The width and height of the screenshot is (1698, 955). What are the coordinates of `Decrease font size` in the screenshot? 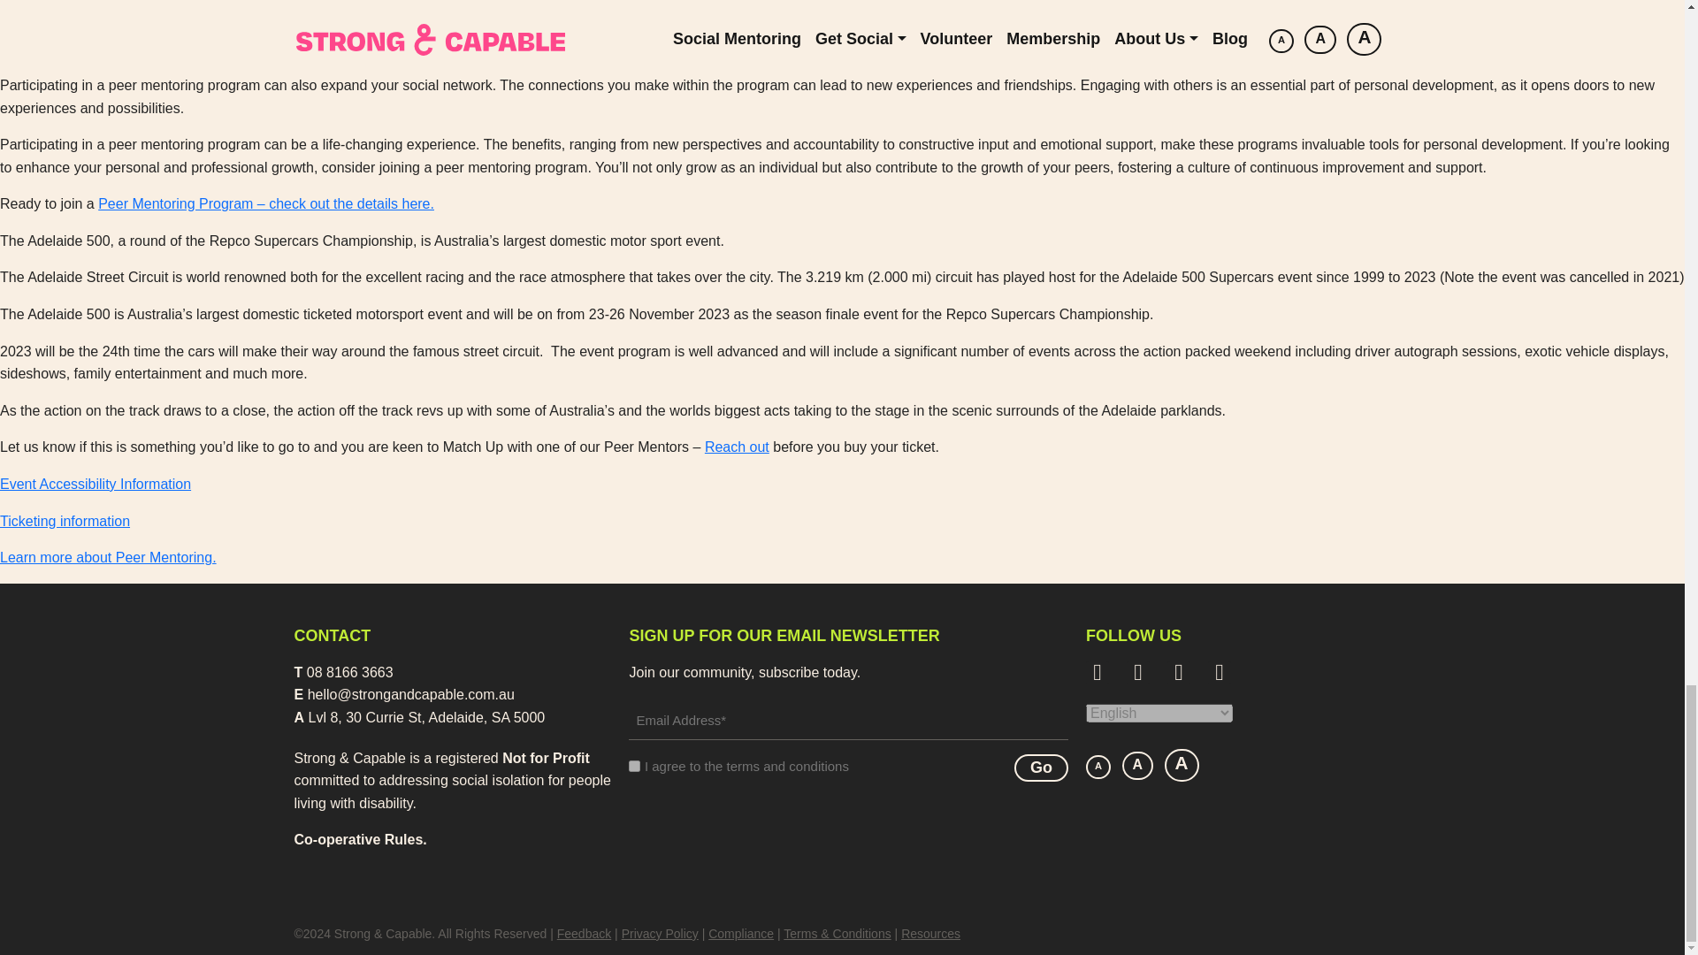 It's located at (1098, 767).